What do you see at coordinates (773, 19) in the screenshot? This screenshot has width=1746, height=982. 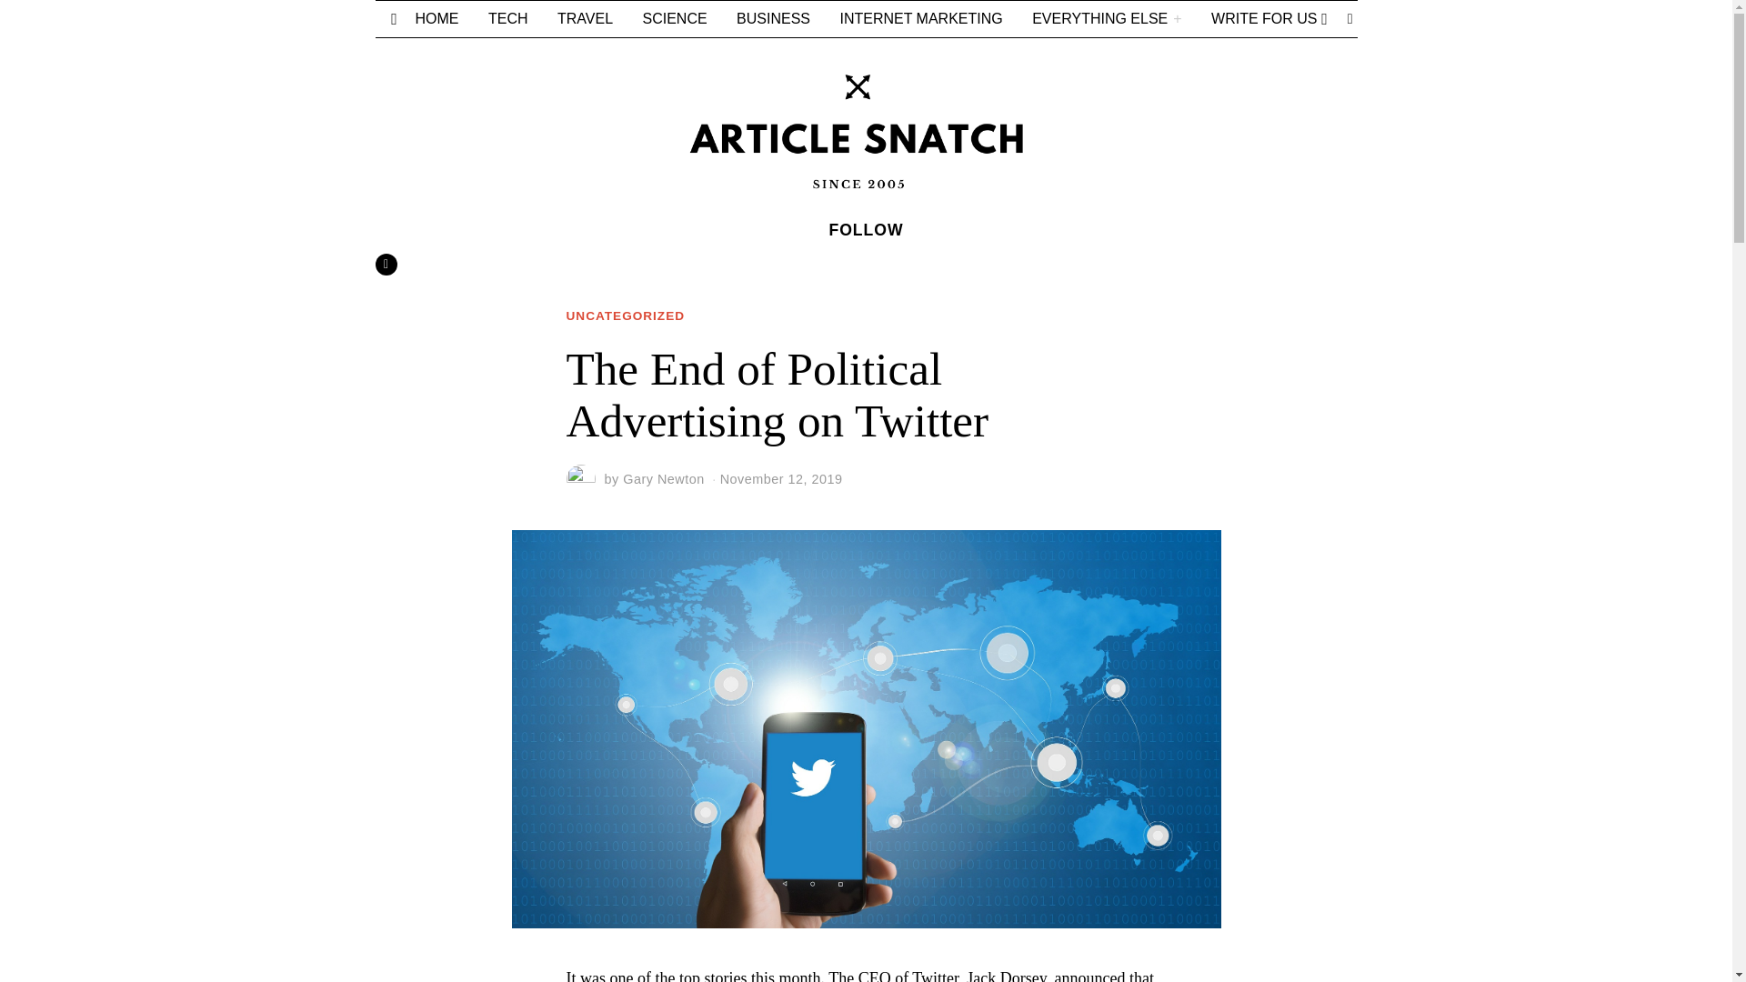 I see `BUSINESS` at bounding box center [773, 19].